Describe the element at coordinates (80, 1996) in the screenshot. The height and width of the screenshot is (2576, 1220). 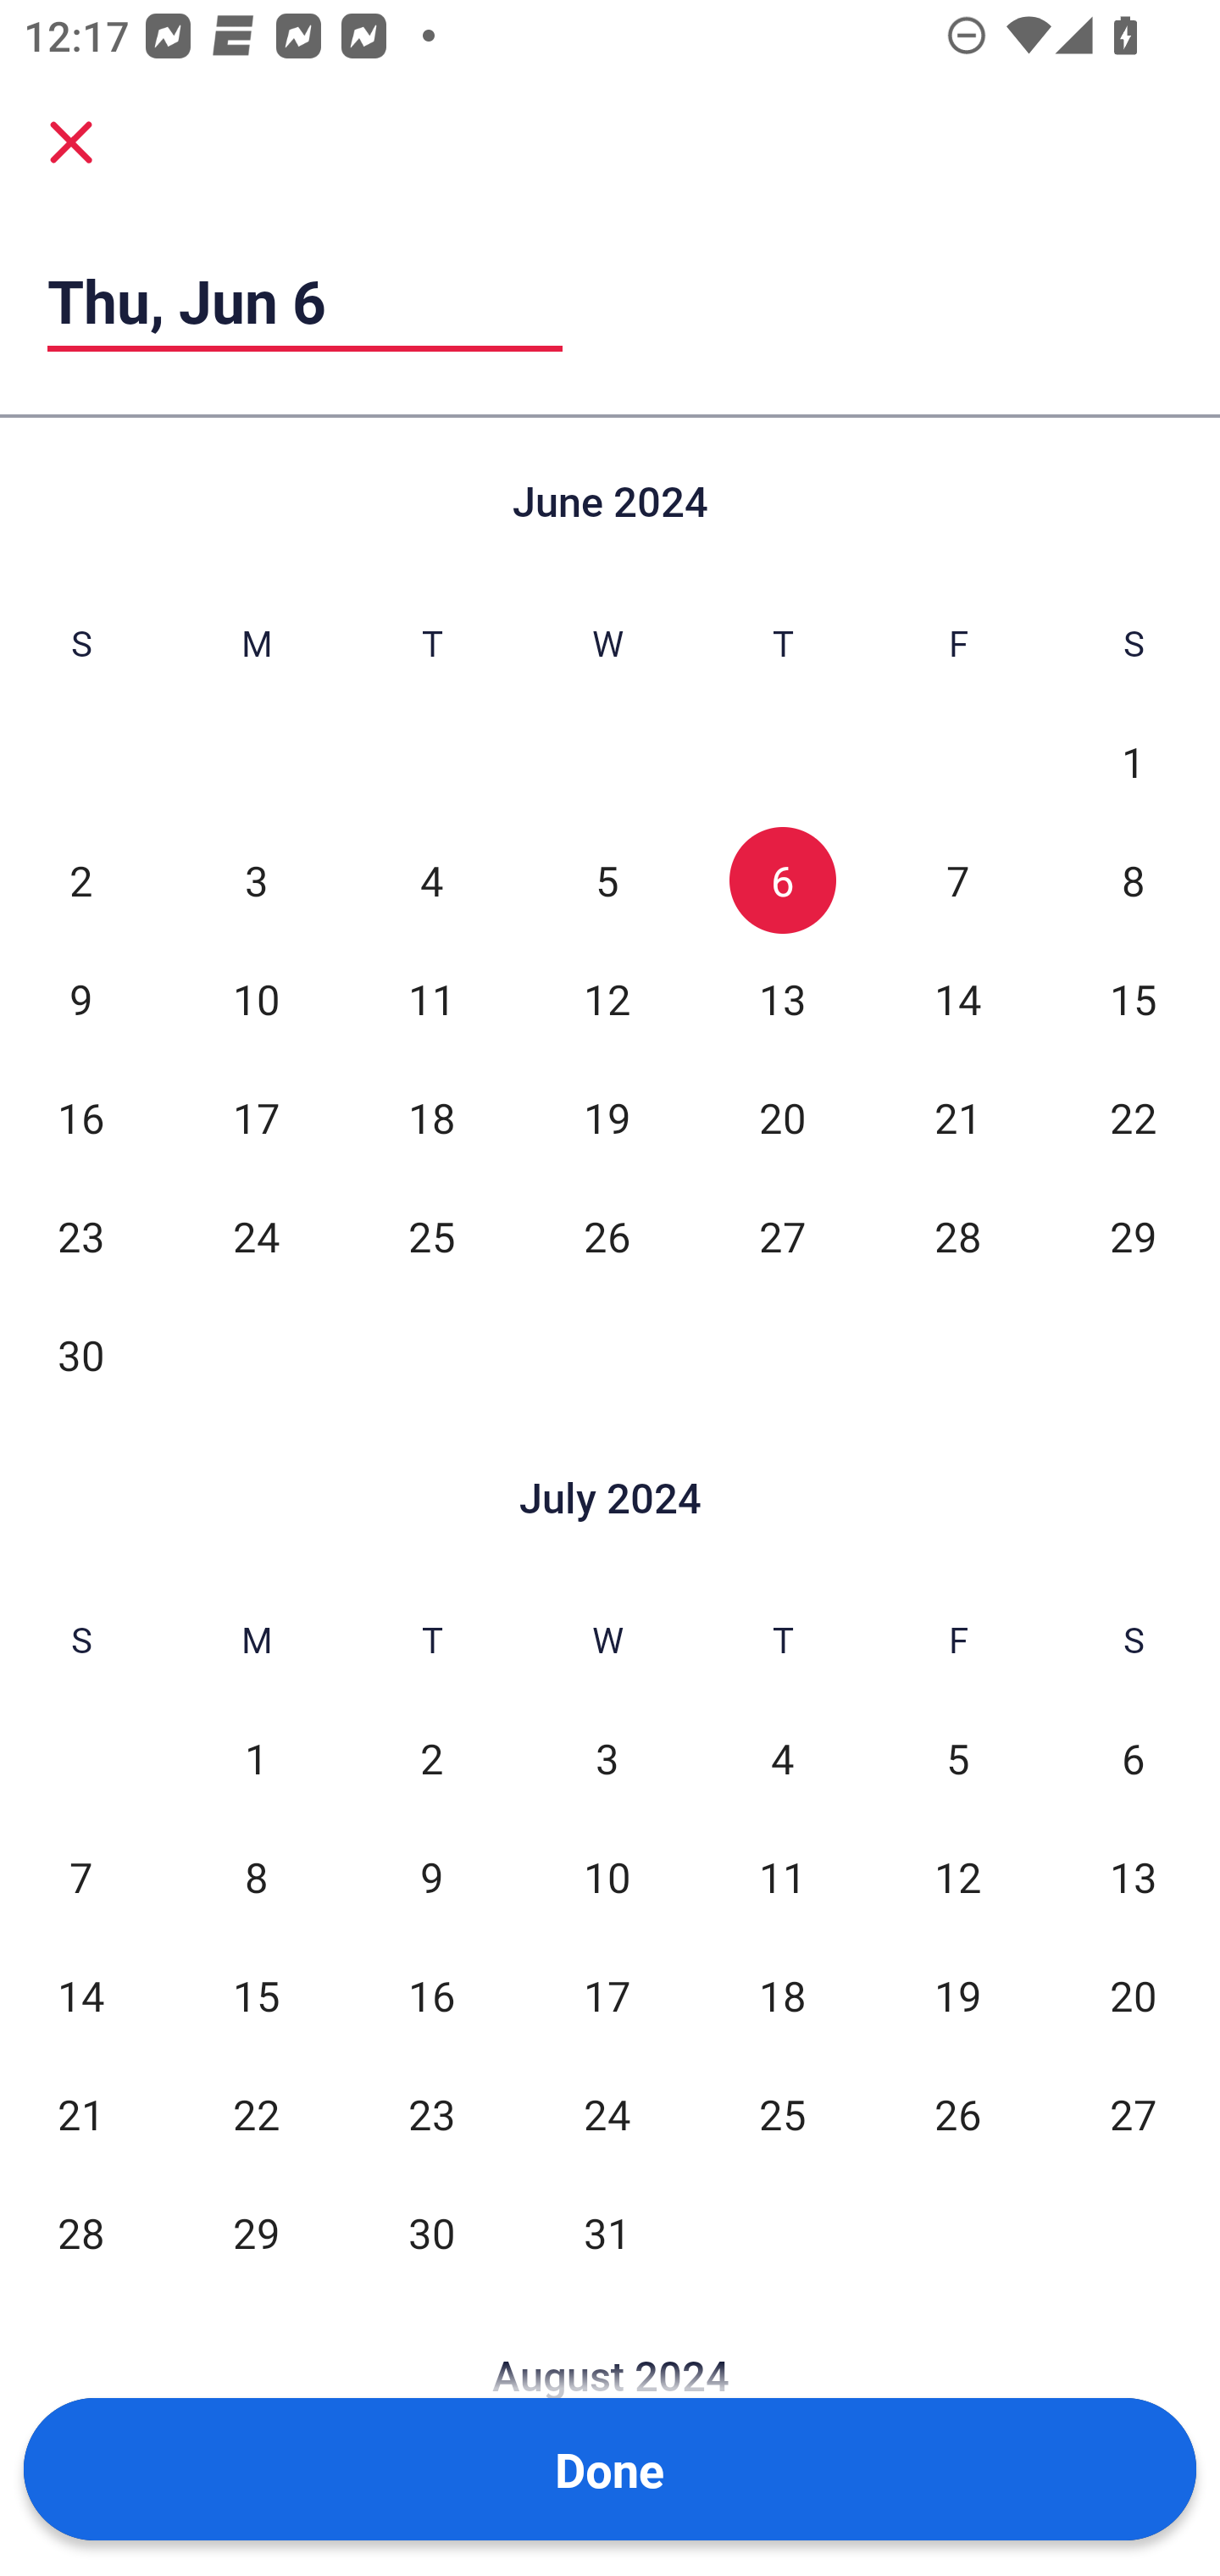
I see `14 Sun, Jul 14, Not Selected` at that location.